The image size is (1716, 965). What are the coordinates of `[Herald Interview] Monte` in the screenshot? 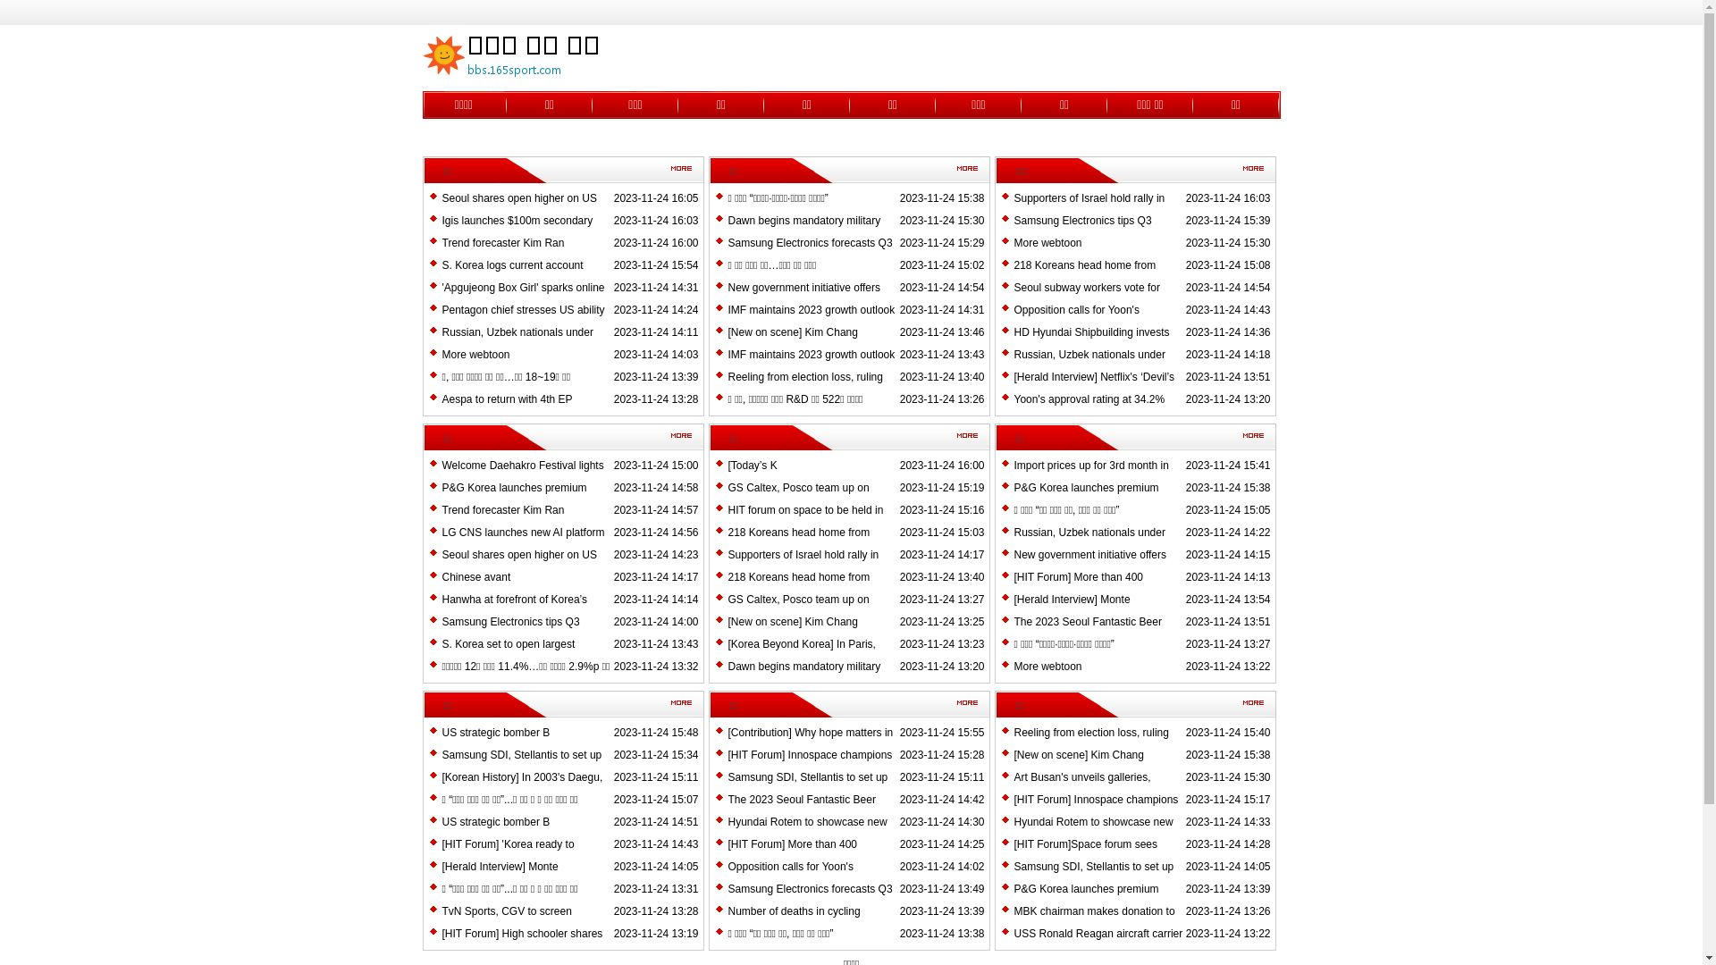 It's located at (1072, 600).